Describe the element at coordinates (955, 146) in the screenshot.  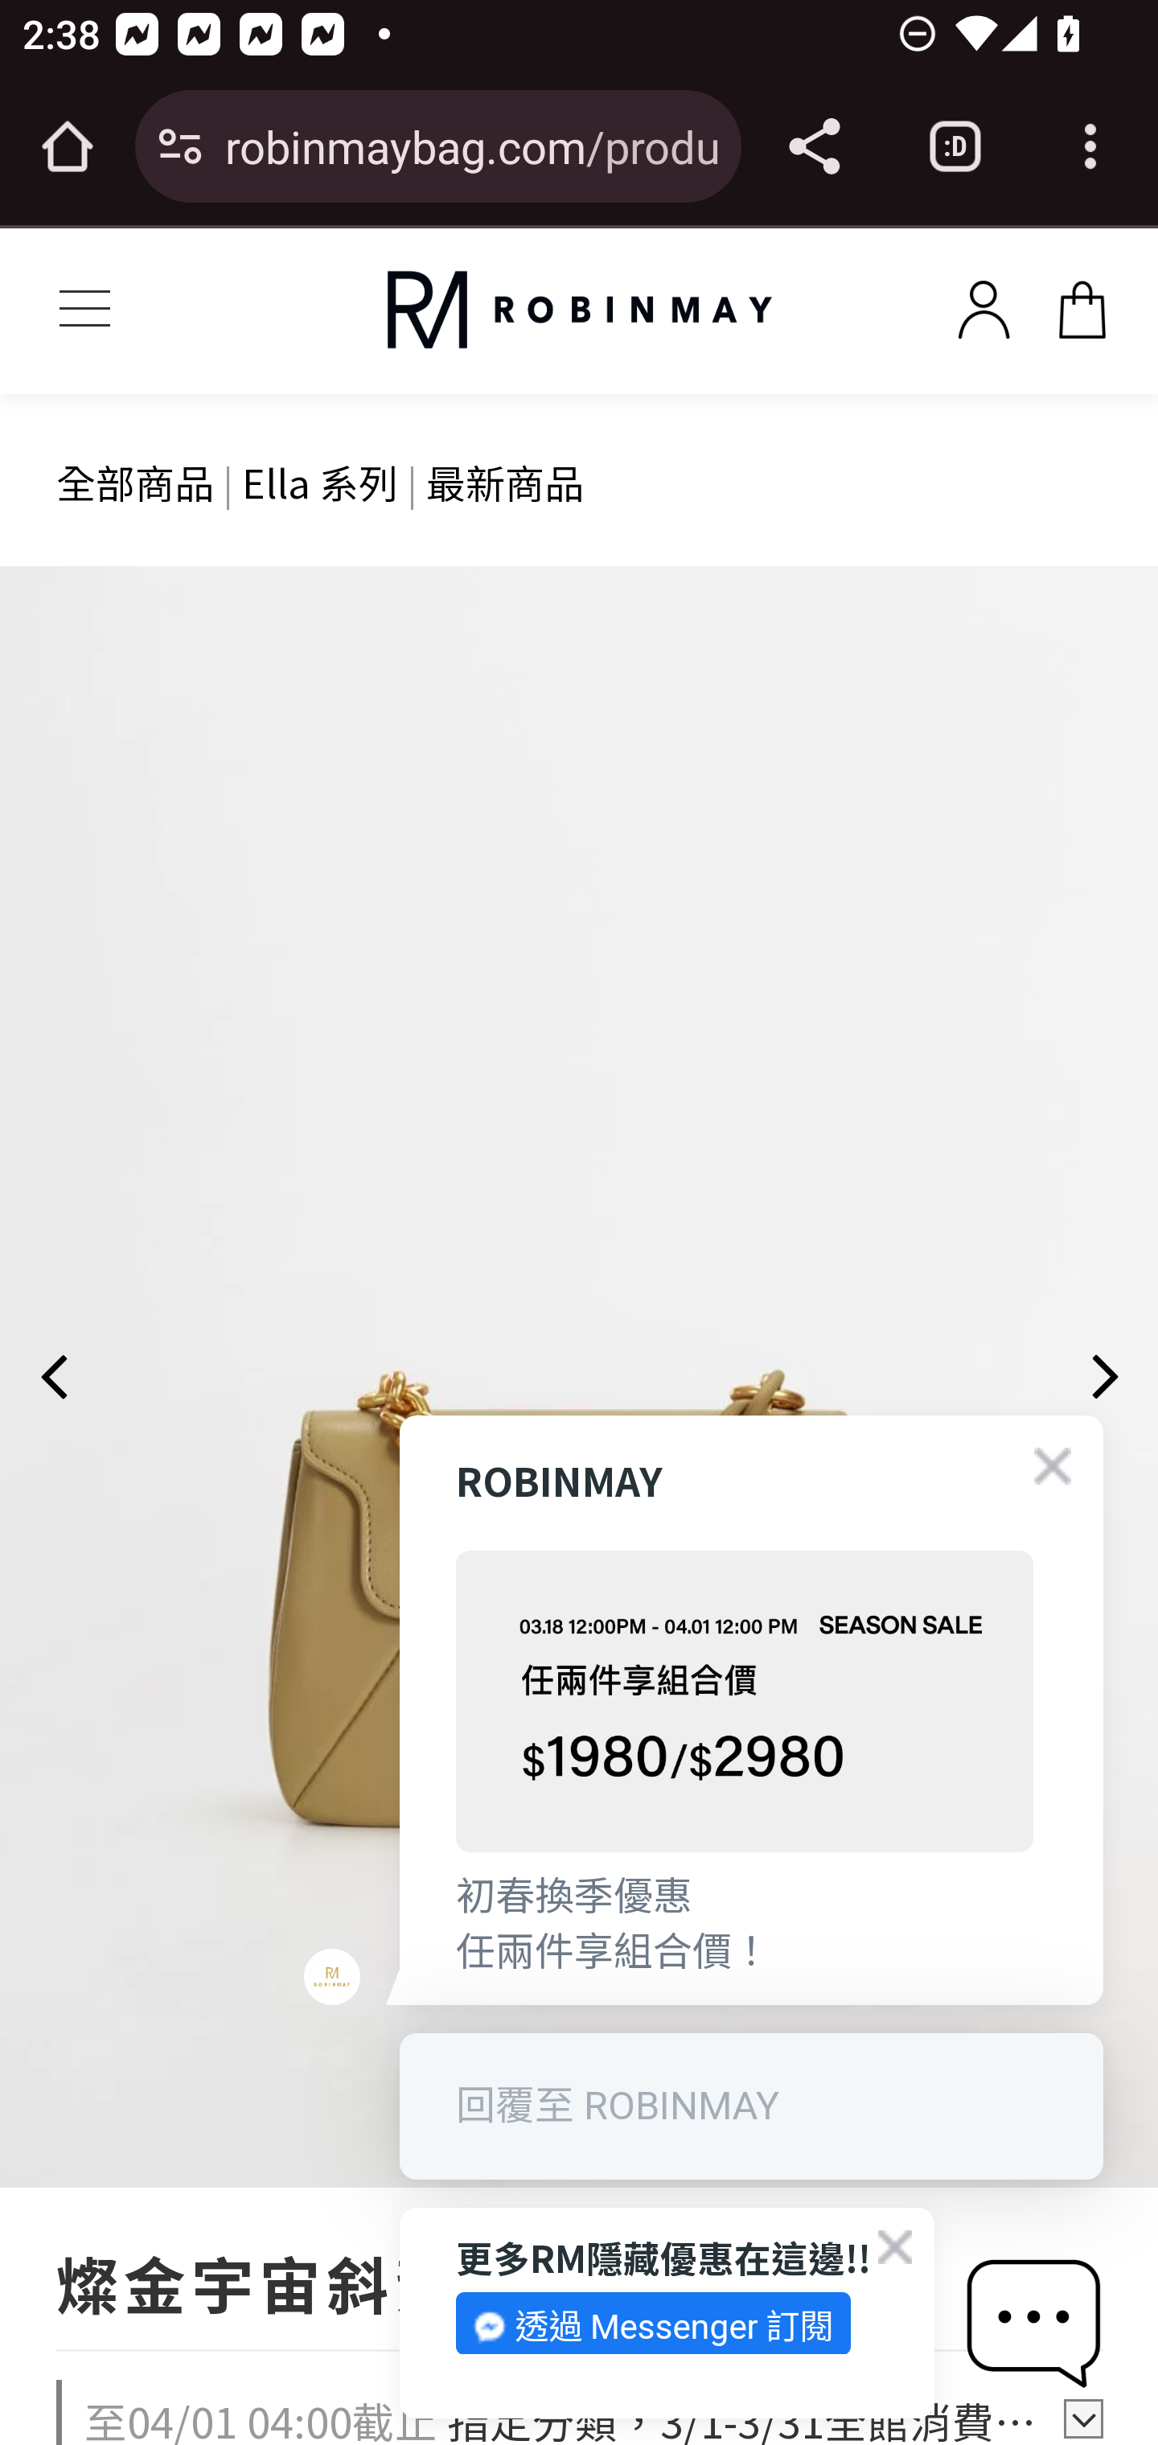
I see `Switch or close tabs` at that location.